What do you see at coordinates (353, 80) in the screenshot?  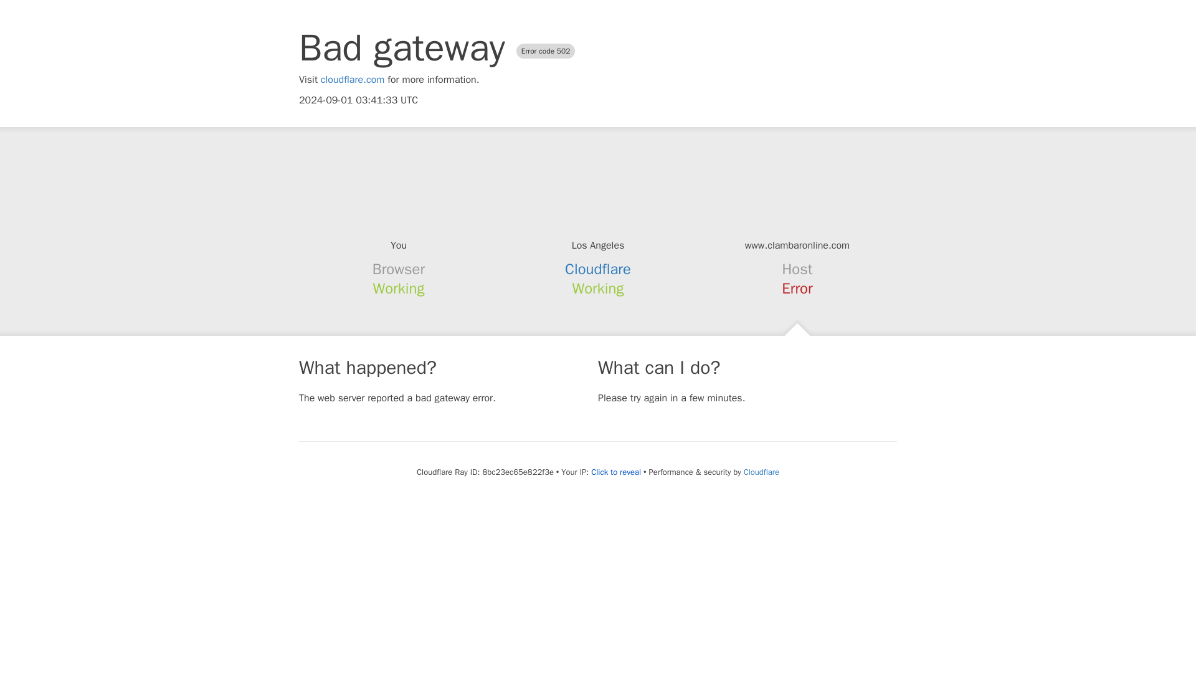 I see `cloudflare.com` at bounding box center [353, 80].